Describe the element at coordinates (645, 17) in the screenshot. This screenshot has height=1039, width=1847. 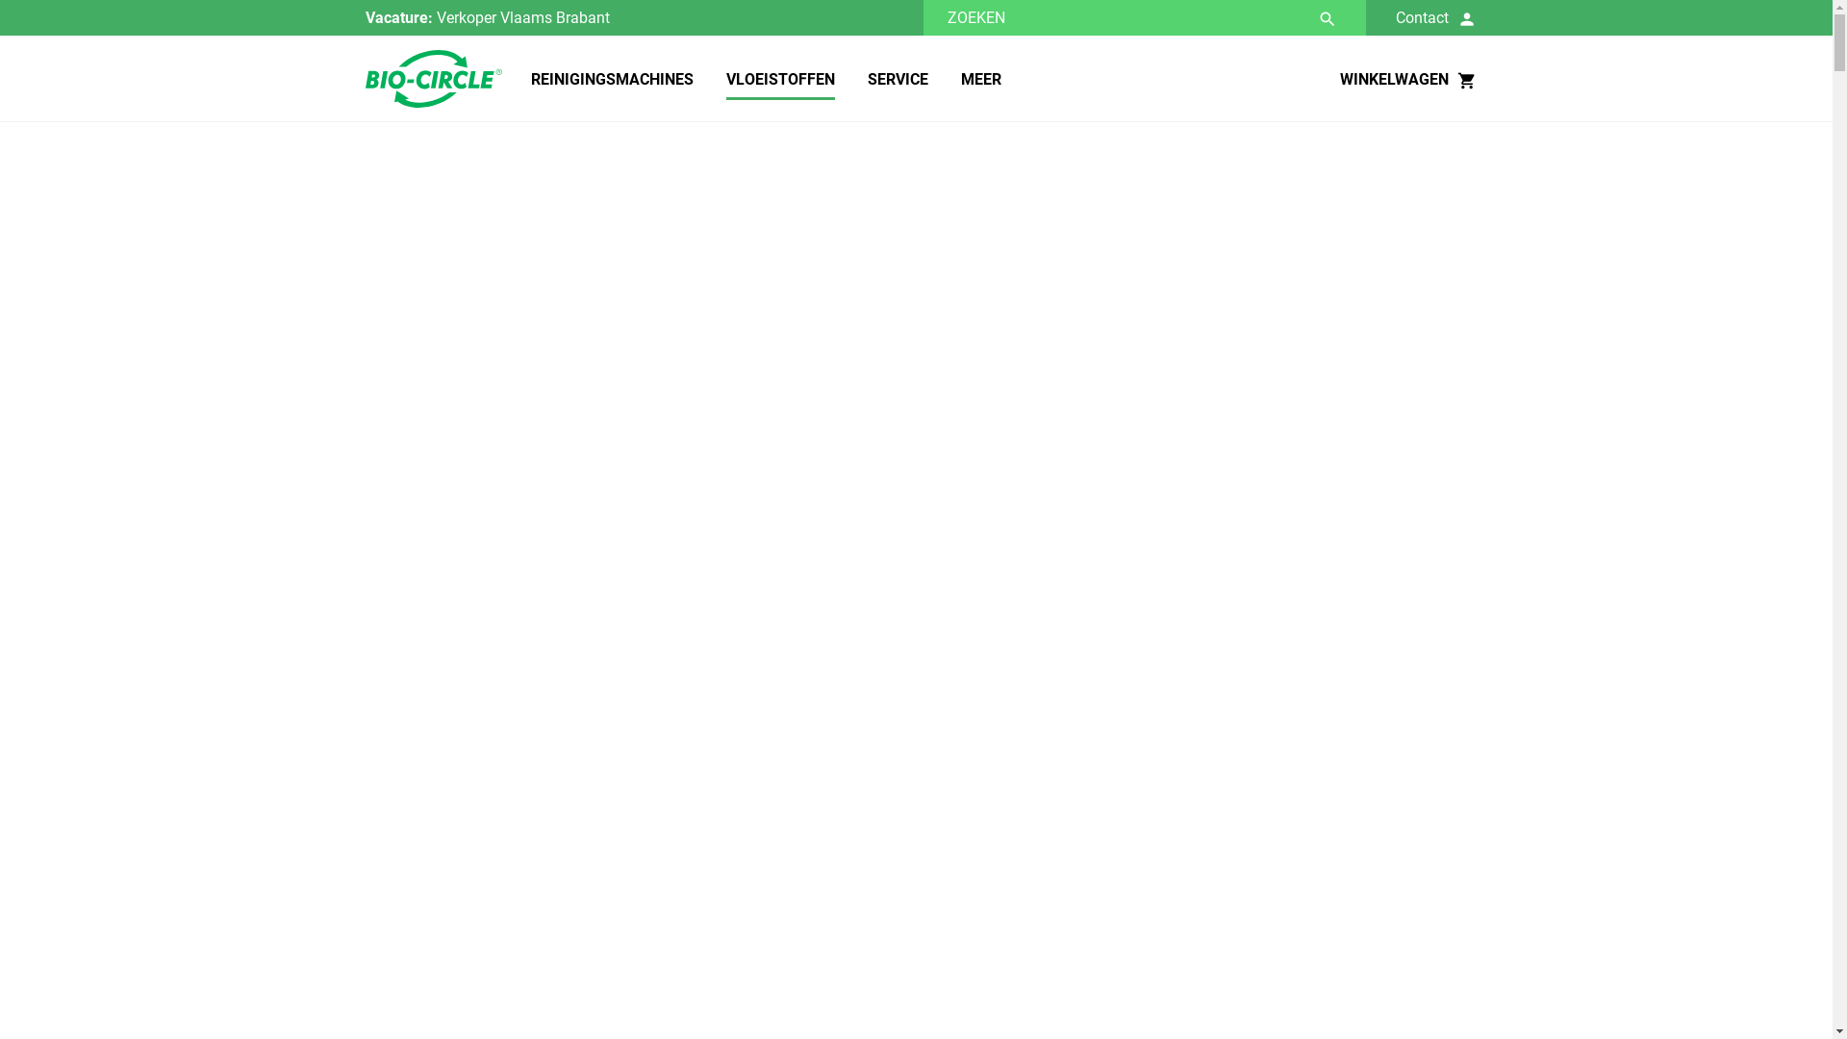
I see `Vacature: Verkoper Vlaams Brabant` at that location.